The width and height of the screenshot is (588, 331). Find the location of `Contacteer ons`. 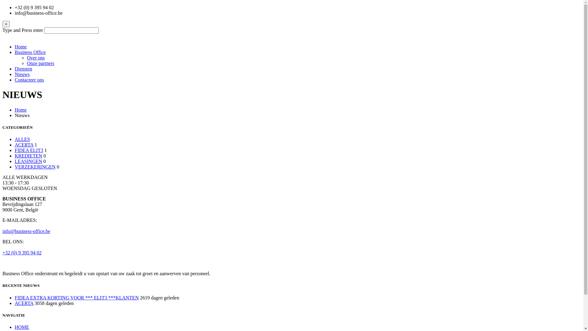

Contacteer ons is located at coordinates (29, 80).